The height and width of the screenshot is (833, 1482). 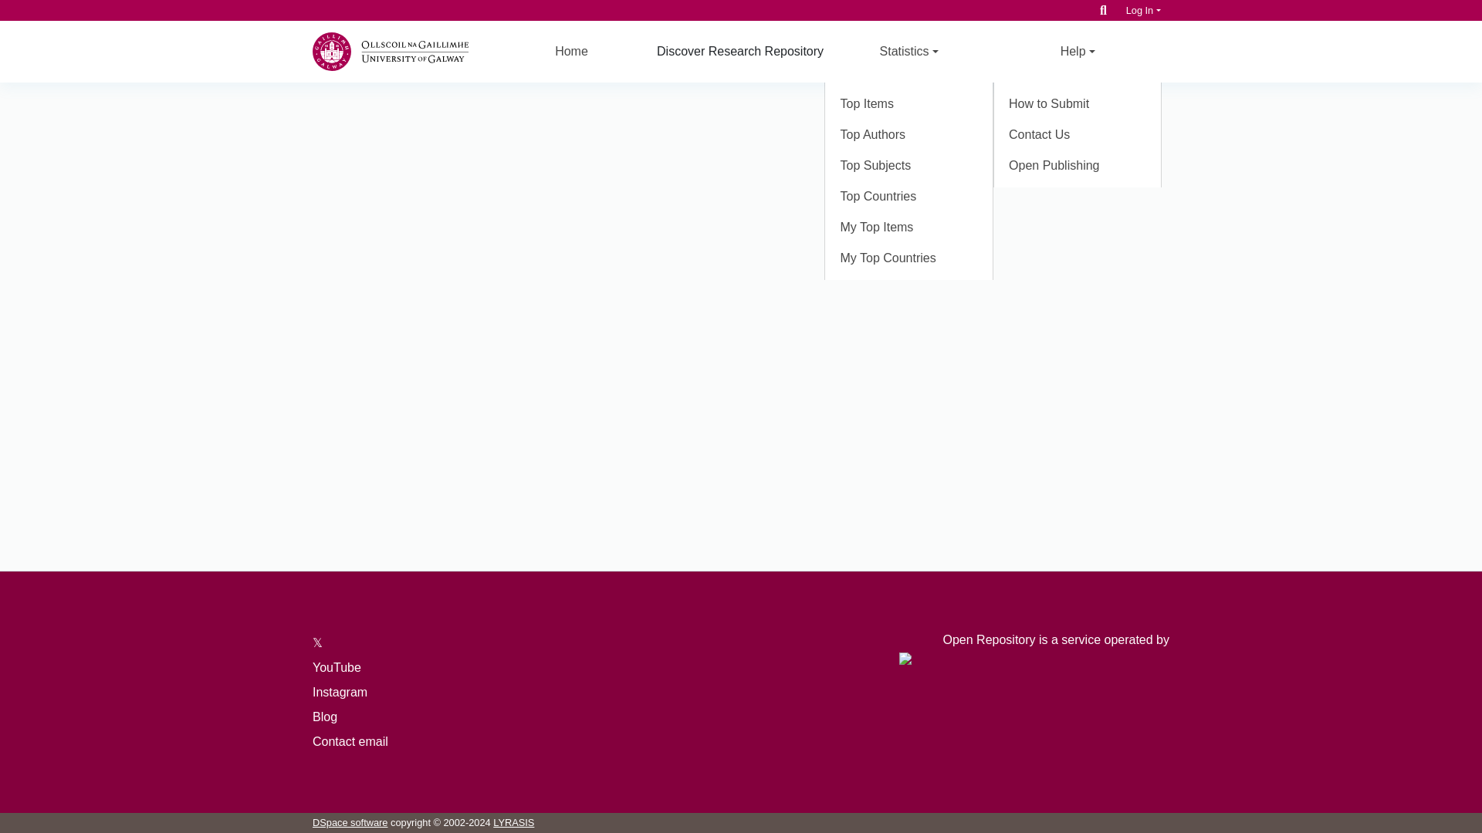 I want to click on Blog, so click(x=325, y=717).